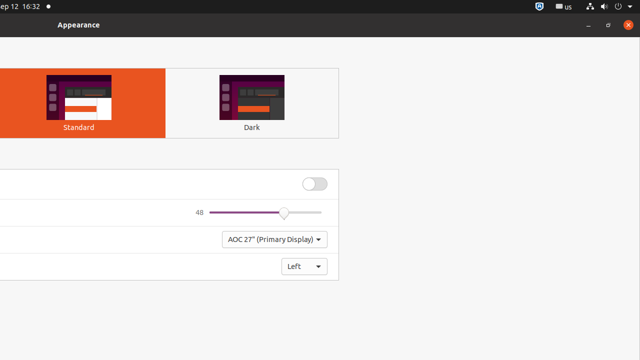 This screenshot has width=640, height=360. I want to click on Restore, so click(608, 25).